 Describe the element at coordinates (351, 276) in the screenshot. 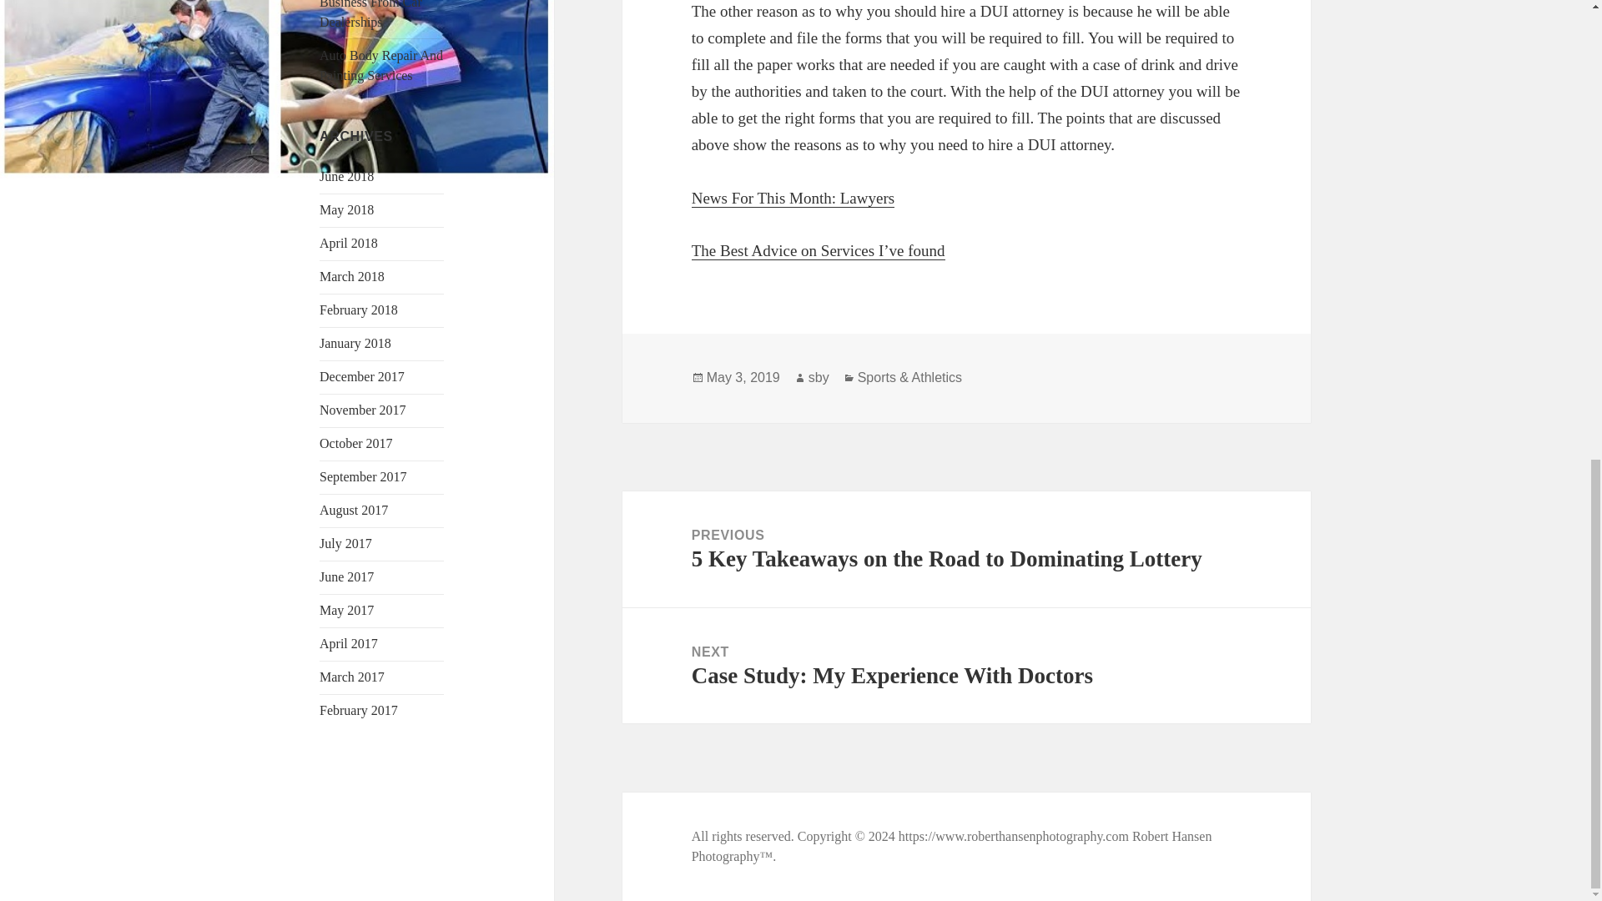

I see `March 2018` at that location.